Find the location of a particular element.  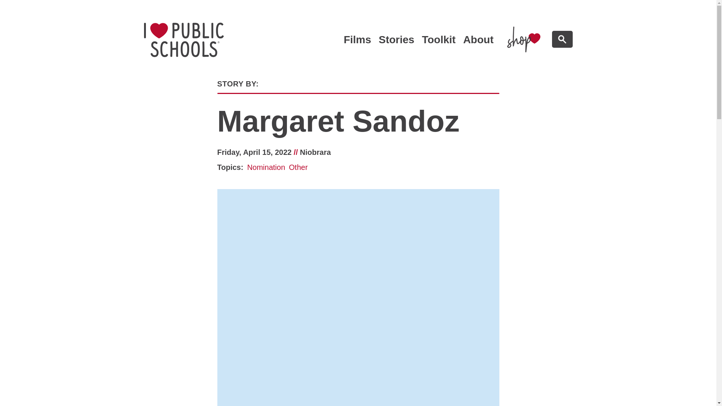

Nomination is located at coordinates (438, 40).